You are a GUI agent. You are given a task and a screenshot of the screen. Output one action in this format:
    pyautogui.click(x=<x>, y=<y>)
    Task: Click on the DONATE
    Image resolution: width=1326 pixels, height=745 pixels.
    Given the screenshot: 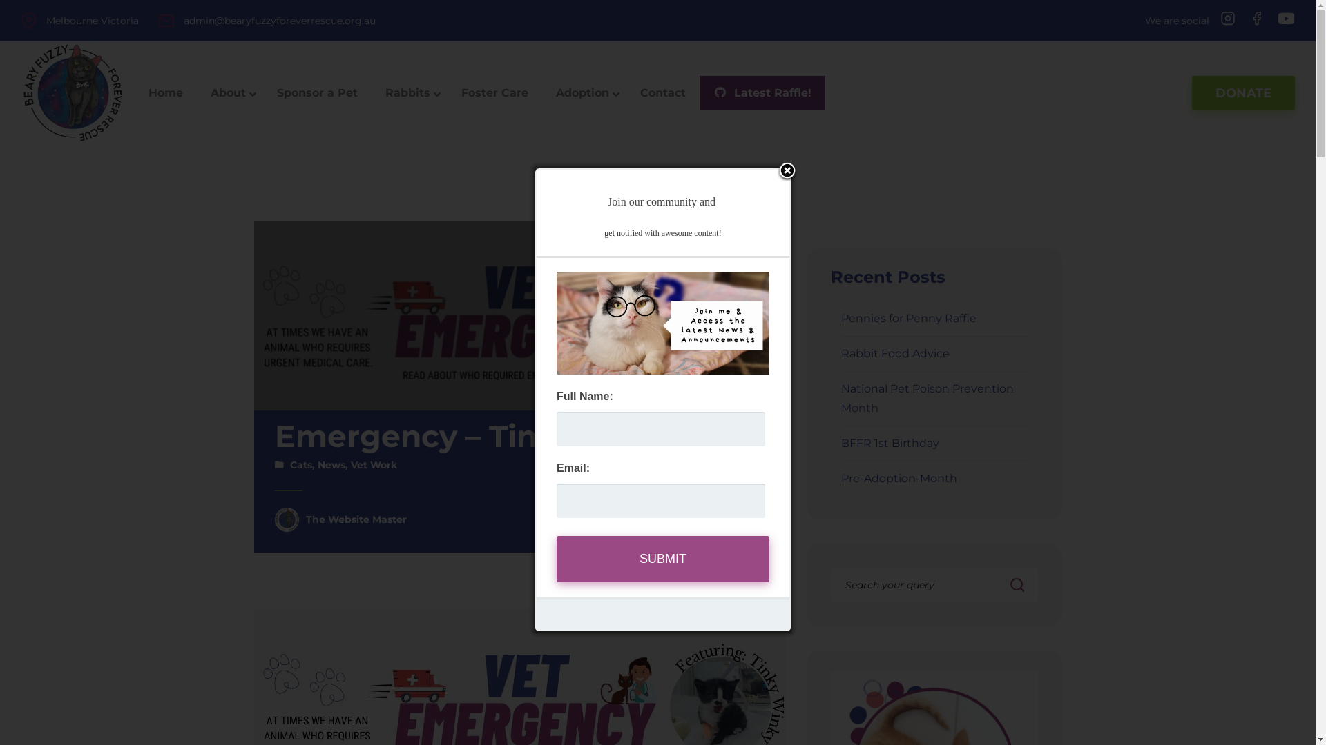 What is the action you would take?
    pyautogui.click(x=1243, y=93)
    